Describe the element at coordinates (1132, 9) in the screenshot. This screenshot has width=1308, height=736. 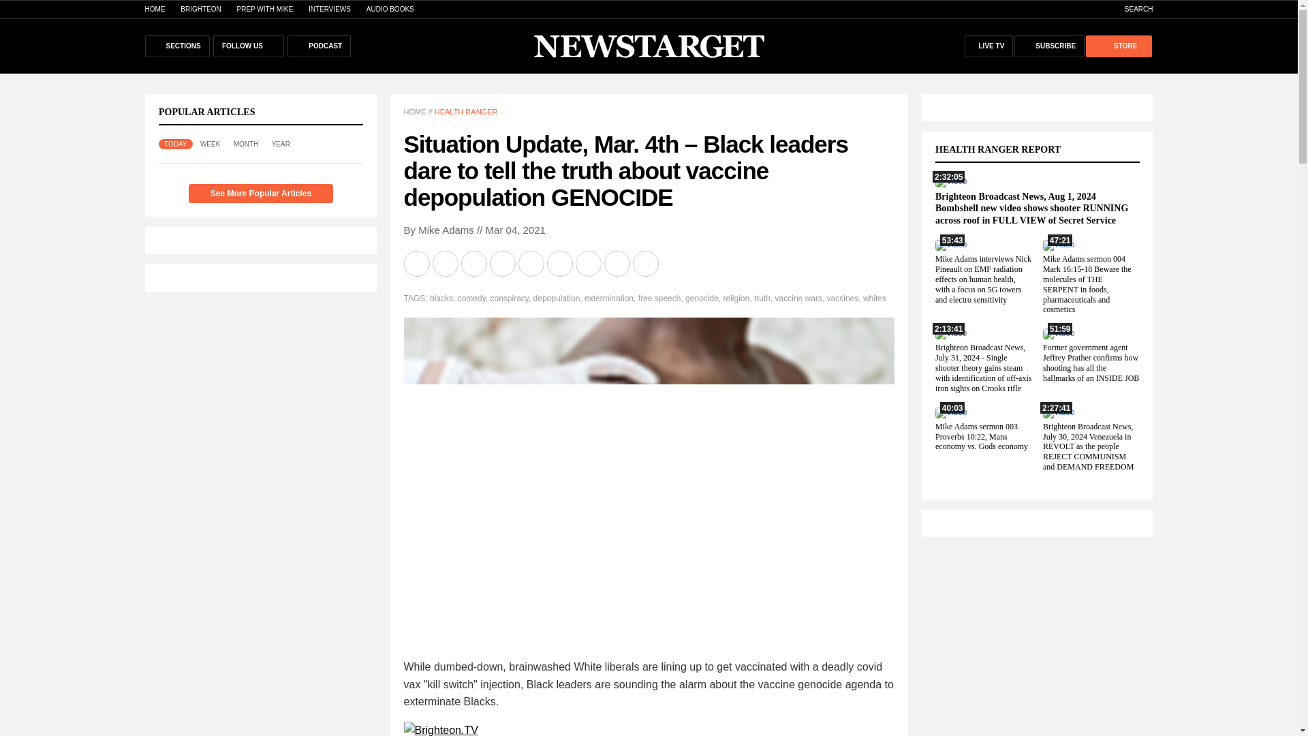
I see `SEARCH` at that location.